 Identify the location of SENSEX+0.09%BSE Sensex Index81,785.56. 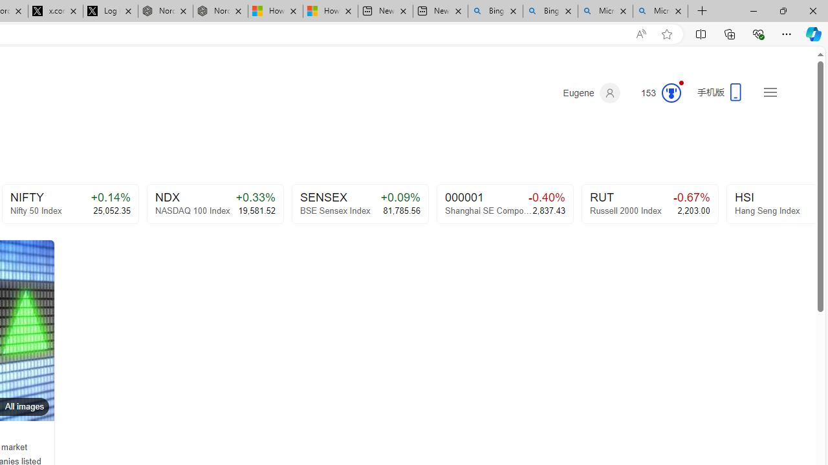
(360, 204).